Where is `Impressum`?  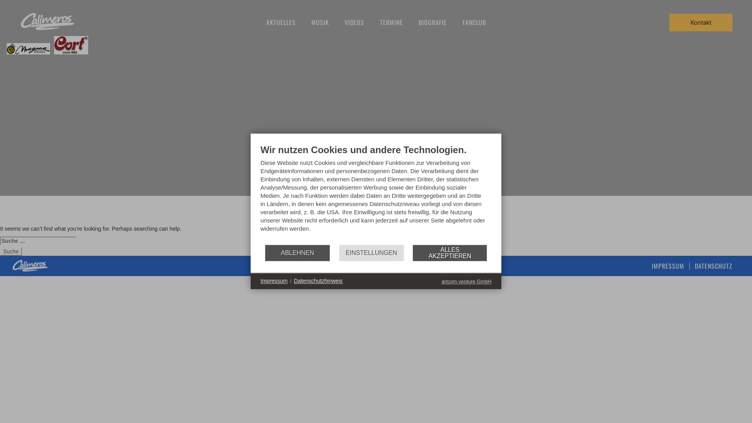 Impressum is located at coordinates (274, 281).